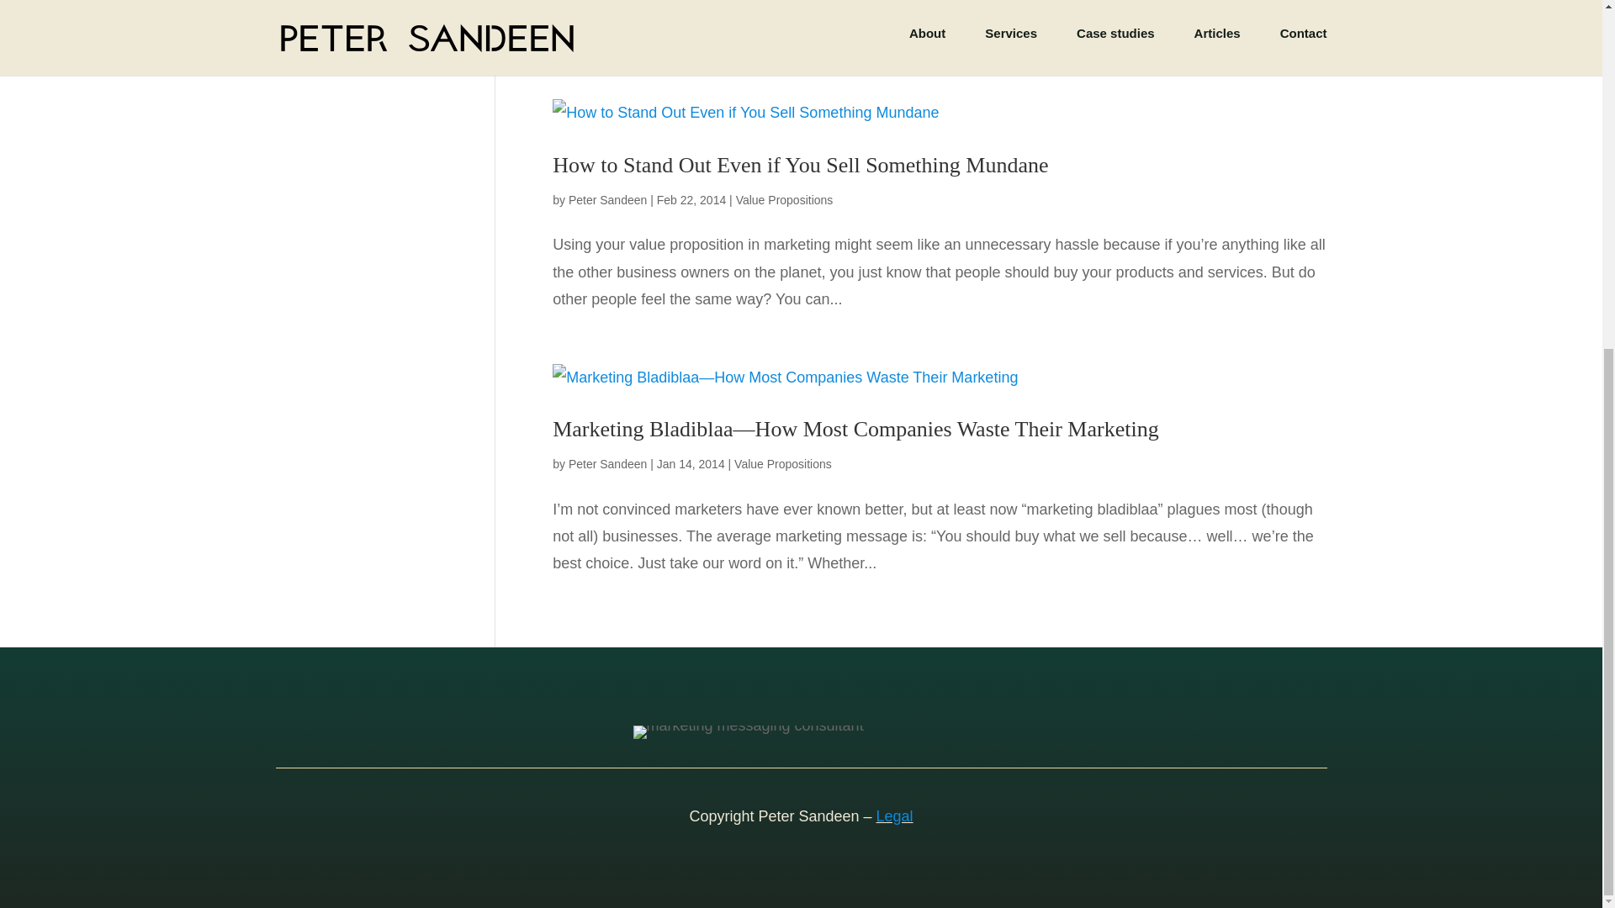  I want to click on Value Propositions, so click(782, 464).